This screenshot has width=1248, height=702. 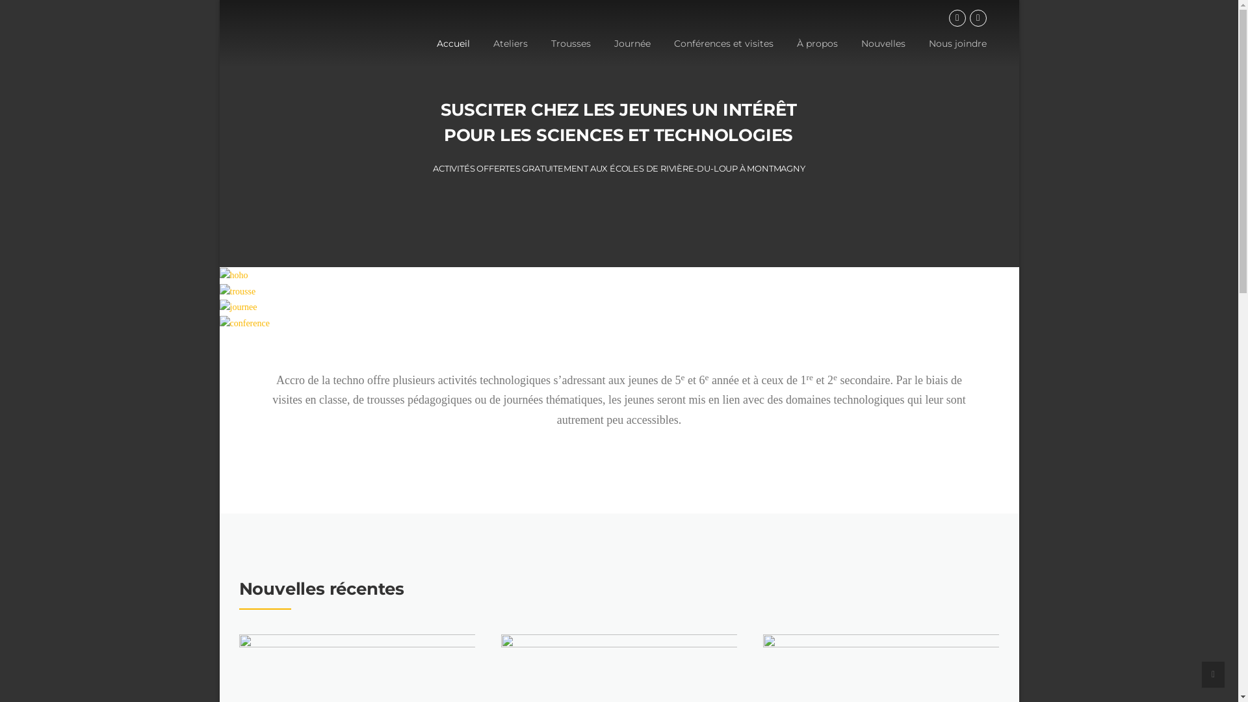 What do you see at coordinates (883, 54) in the screenshot?
I see `Nouvelles` at bounding box center [883, 54].